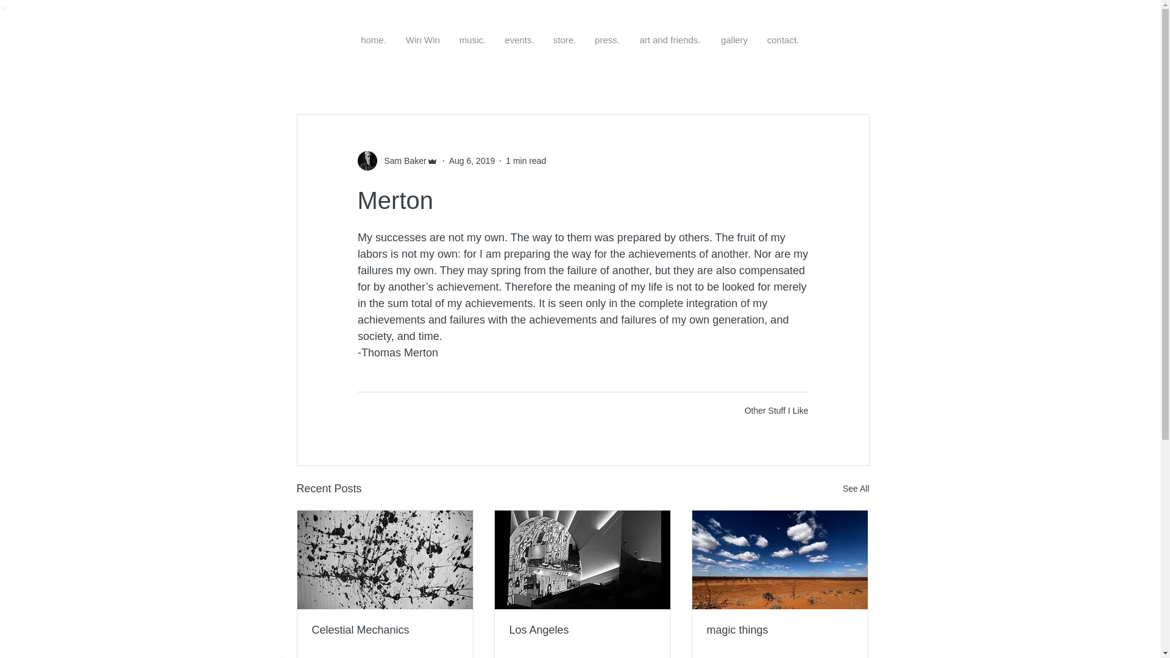 The image size is (1170, 658). I want to click on gallery, so click(734, 40).